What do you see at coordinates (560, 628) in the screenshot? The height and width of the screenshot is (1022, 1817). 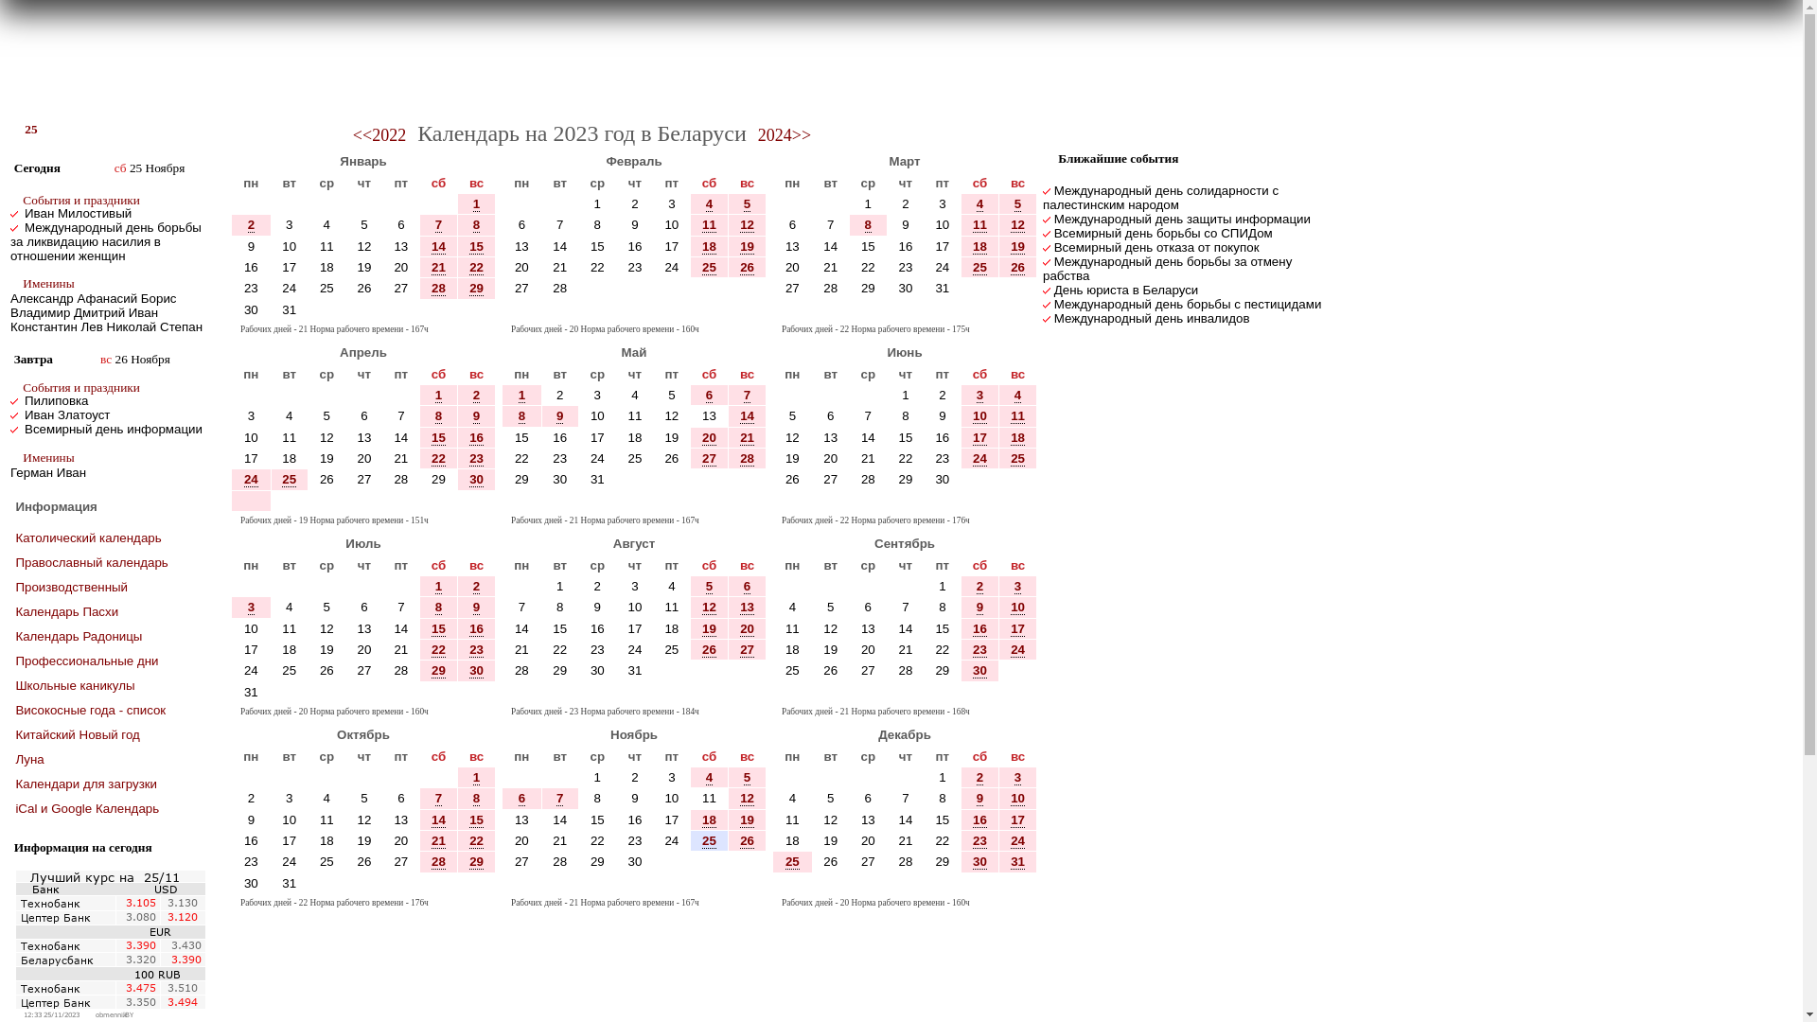 I see `15` at bounding box center [560, 628].